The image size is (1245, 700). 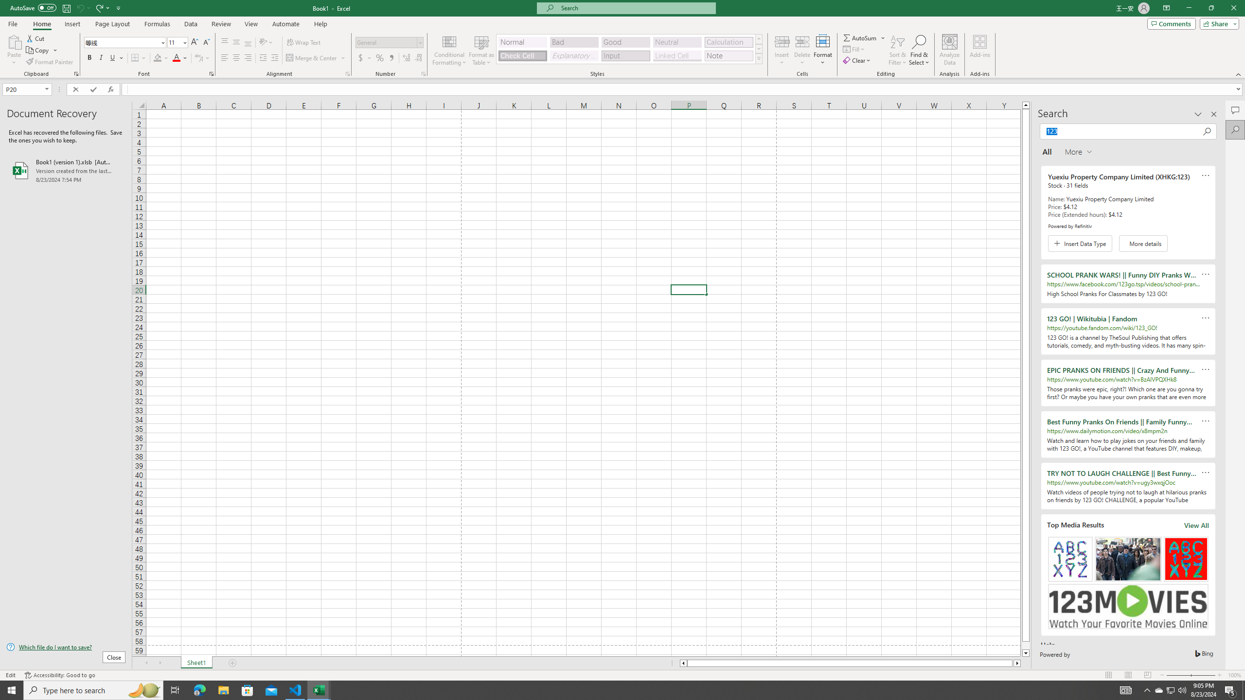 What do you see at coordinates (263, 58) in the screenshot?
I see `Decrease Indent` at bounding box center [263, 58].